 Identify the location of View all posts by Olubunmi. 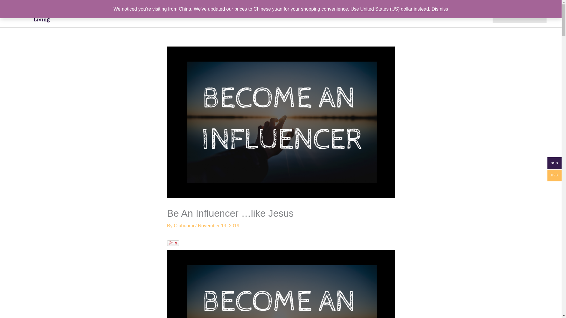
(185, 226).